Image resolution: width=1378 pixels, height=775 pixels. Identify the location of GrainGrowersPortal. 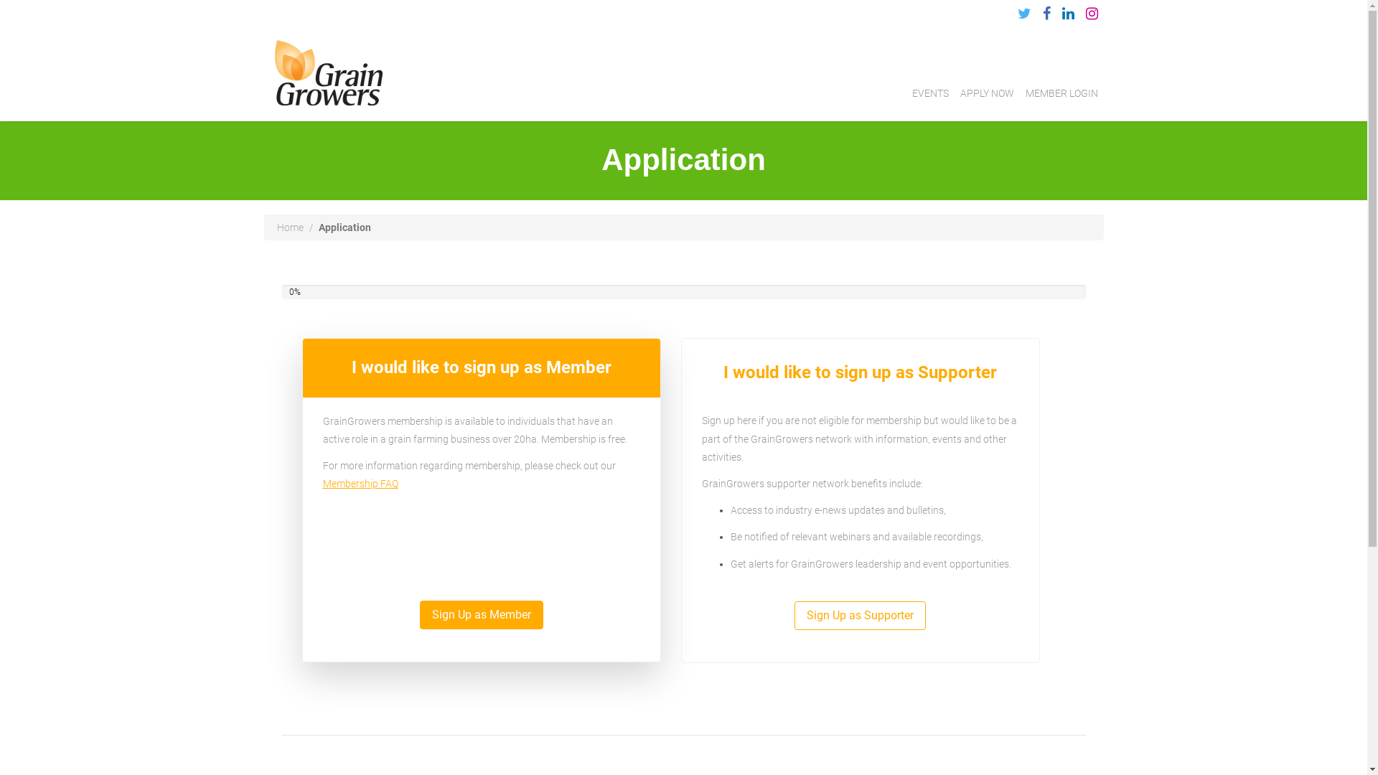
(328, 71).